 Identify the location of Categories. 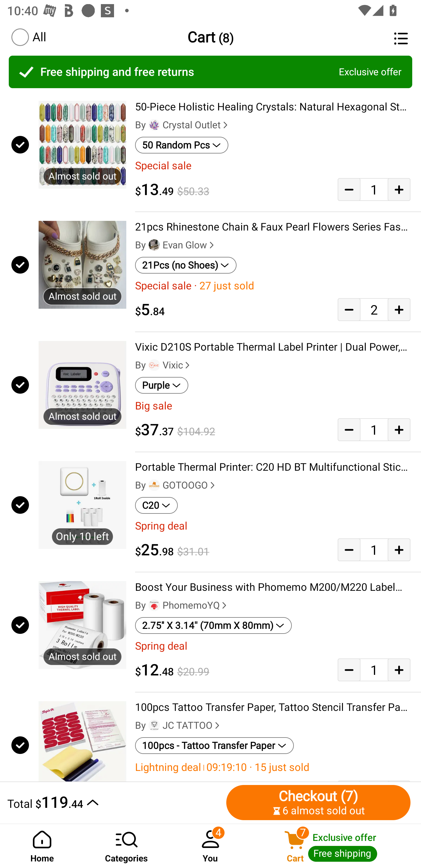
(126, 845).